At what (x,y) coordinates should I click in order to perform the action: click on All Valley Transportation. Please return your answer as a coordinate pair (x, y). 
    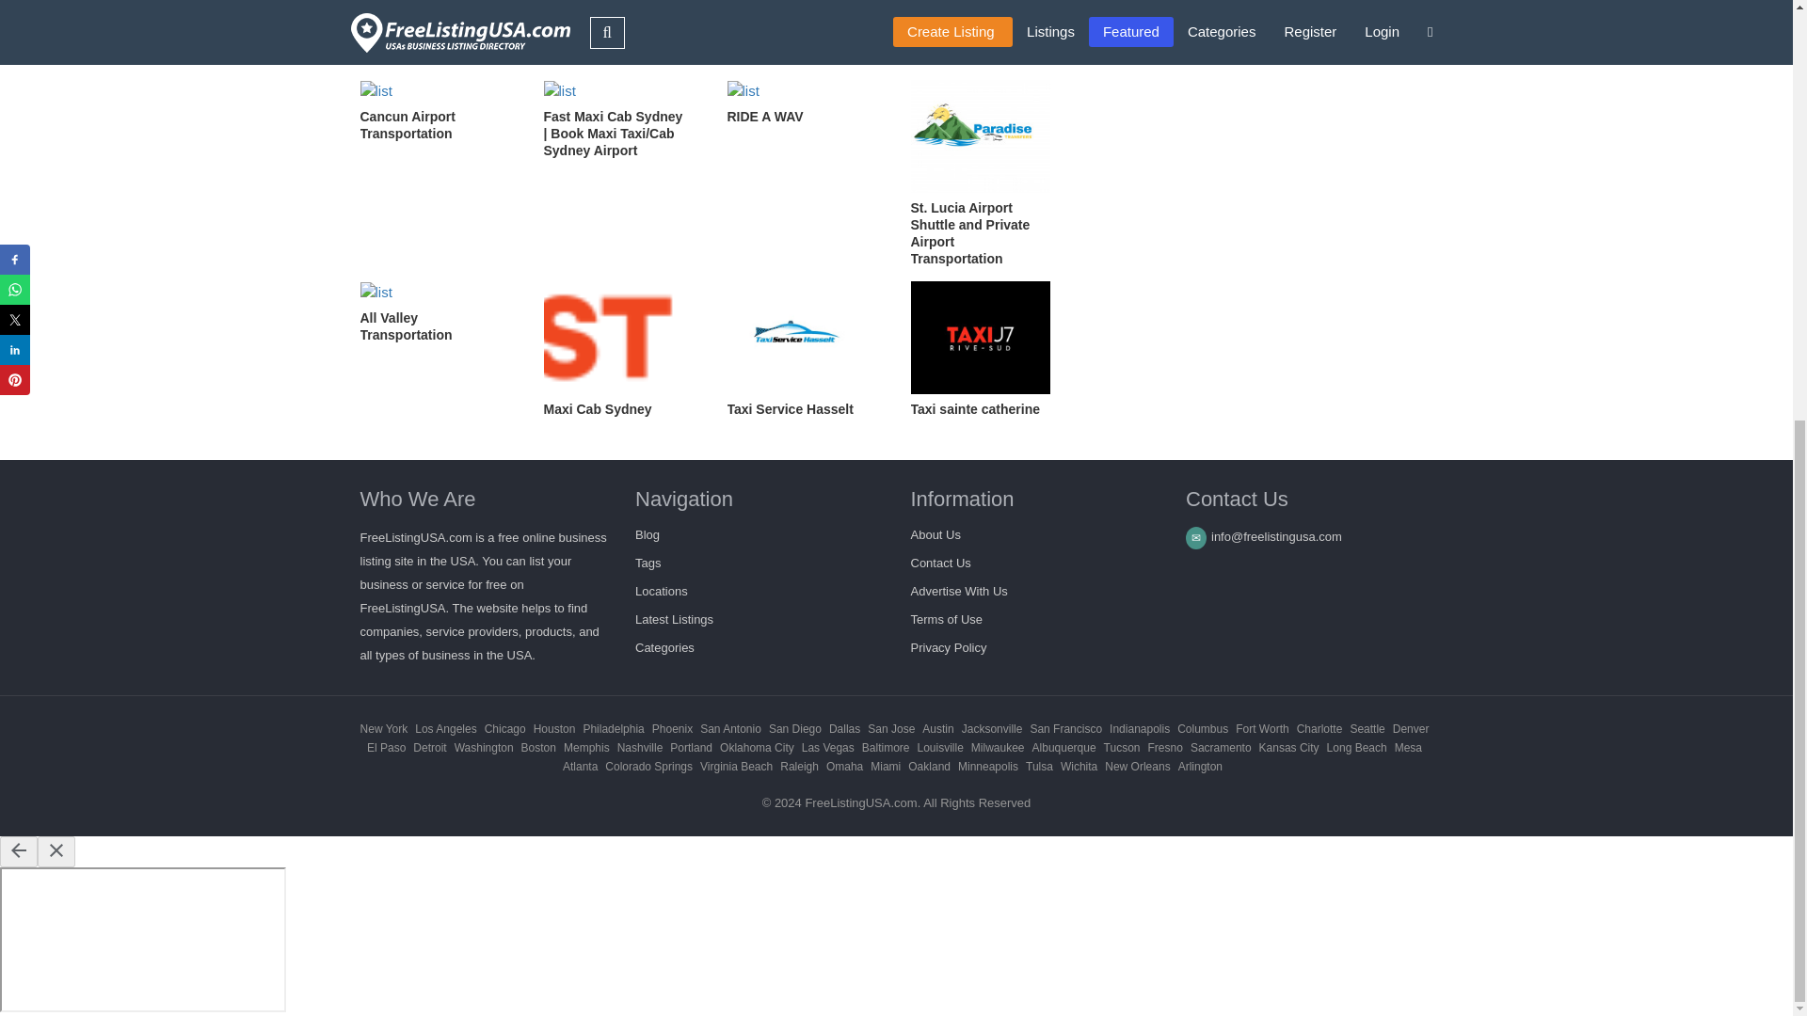
    Looking at the image, I should click on (437, 312).